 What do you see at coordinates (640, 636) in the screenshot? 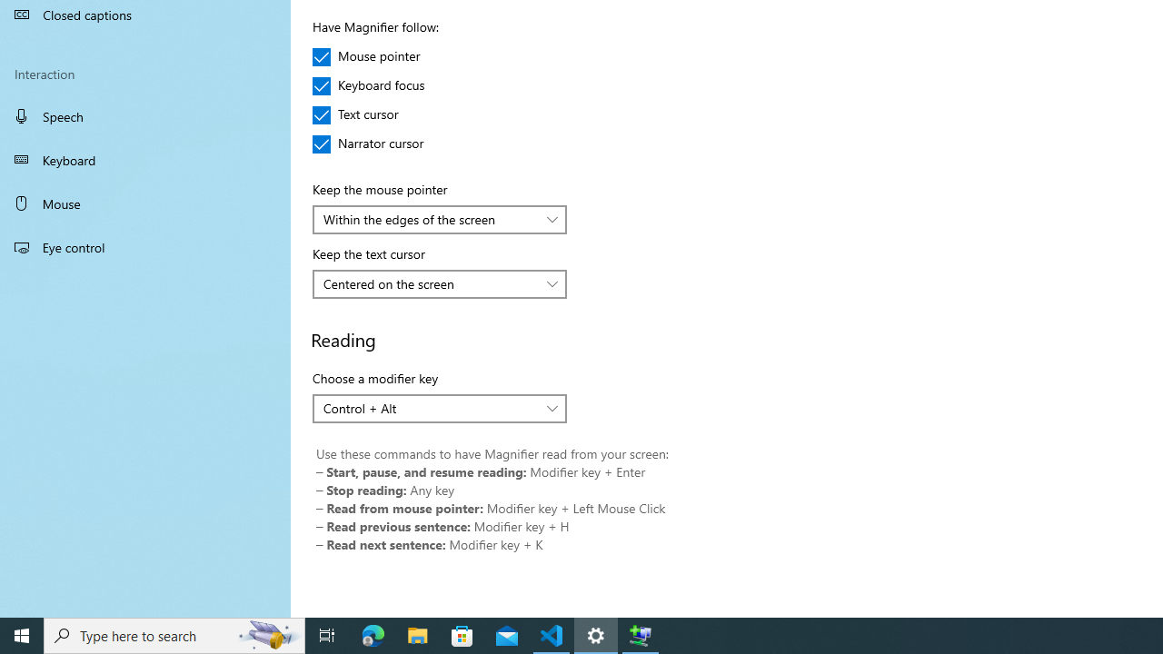
I see `Extensible Wizards Host Process - 1 running window` at bounding box center [640, 636].